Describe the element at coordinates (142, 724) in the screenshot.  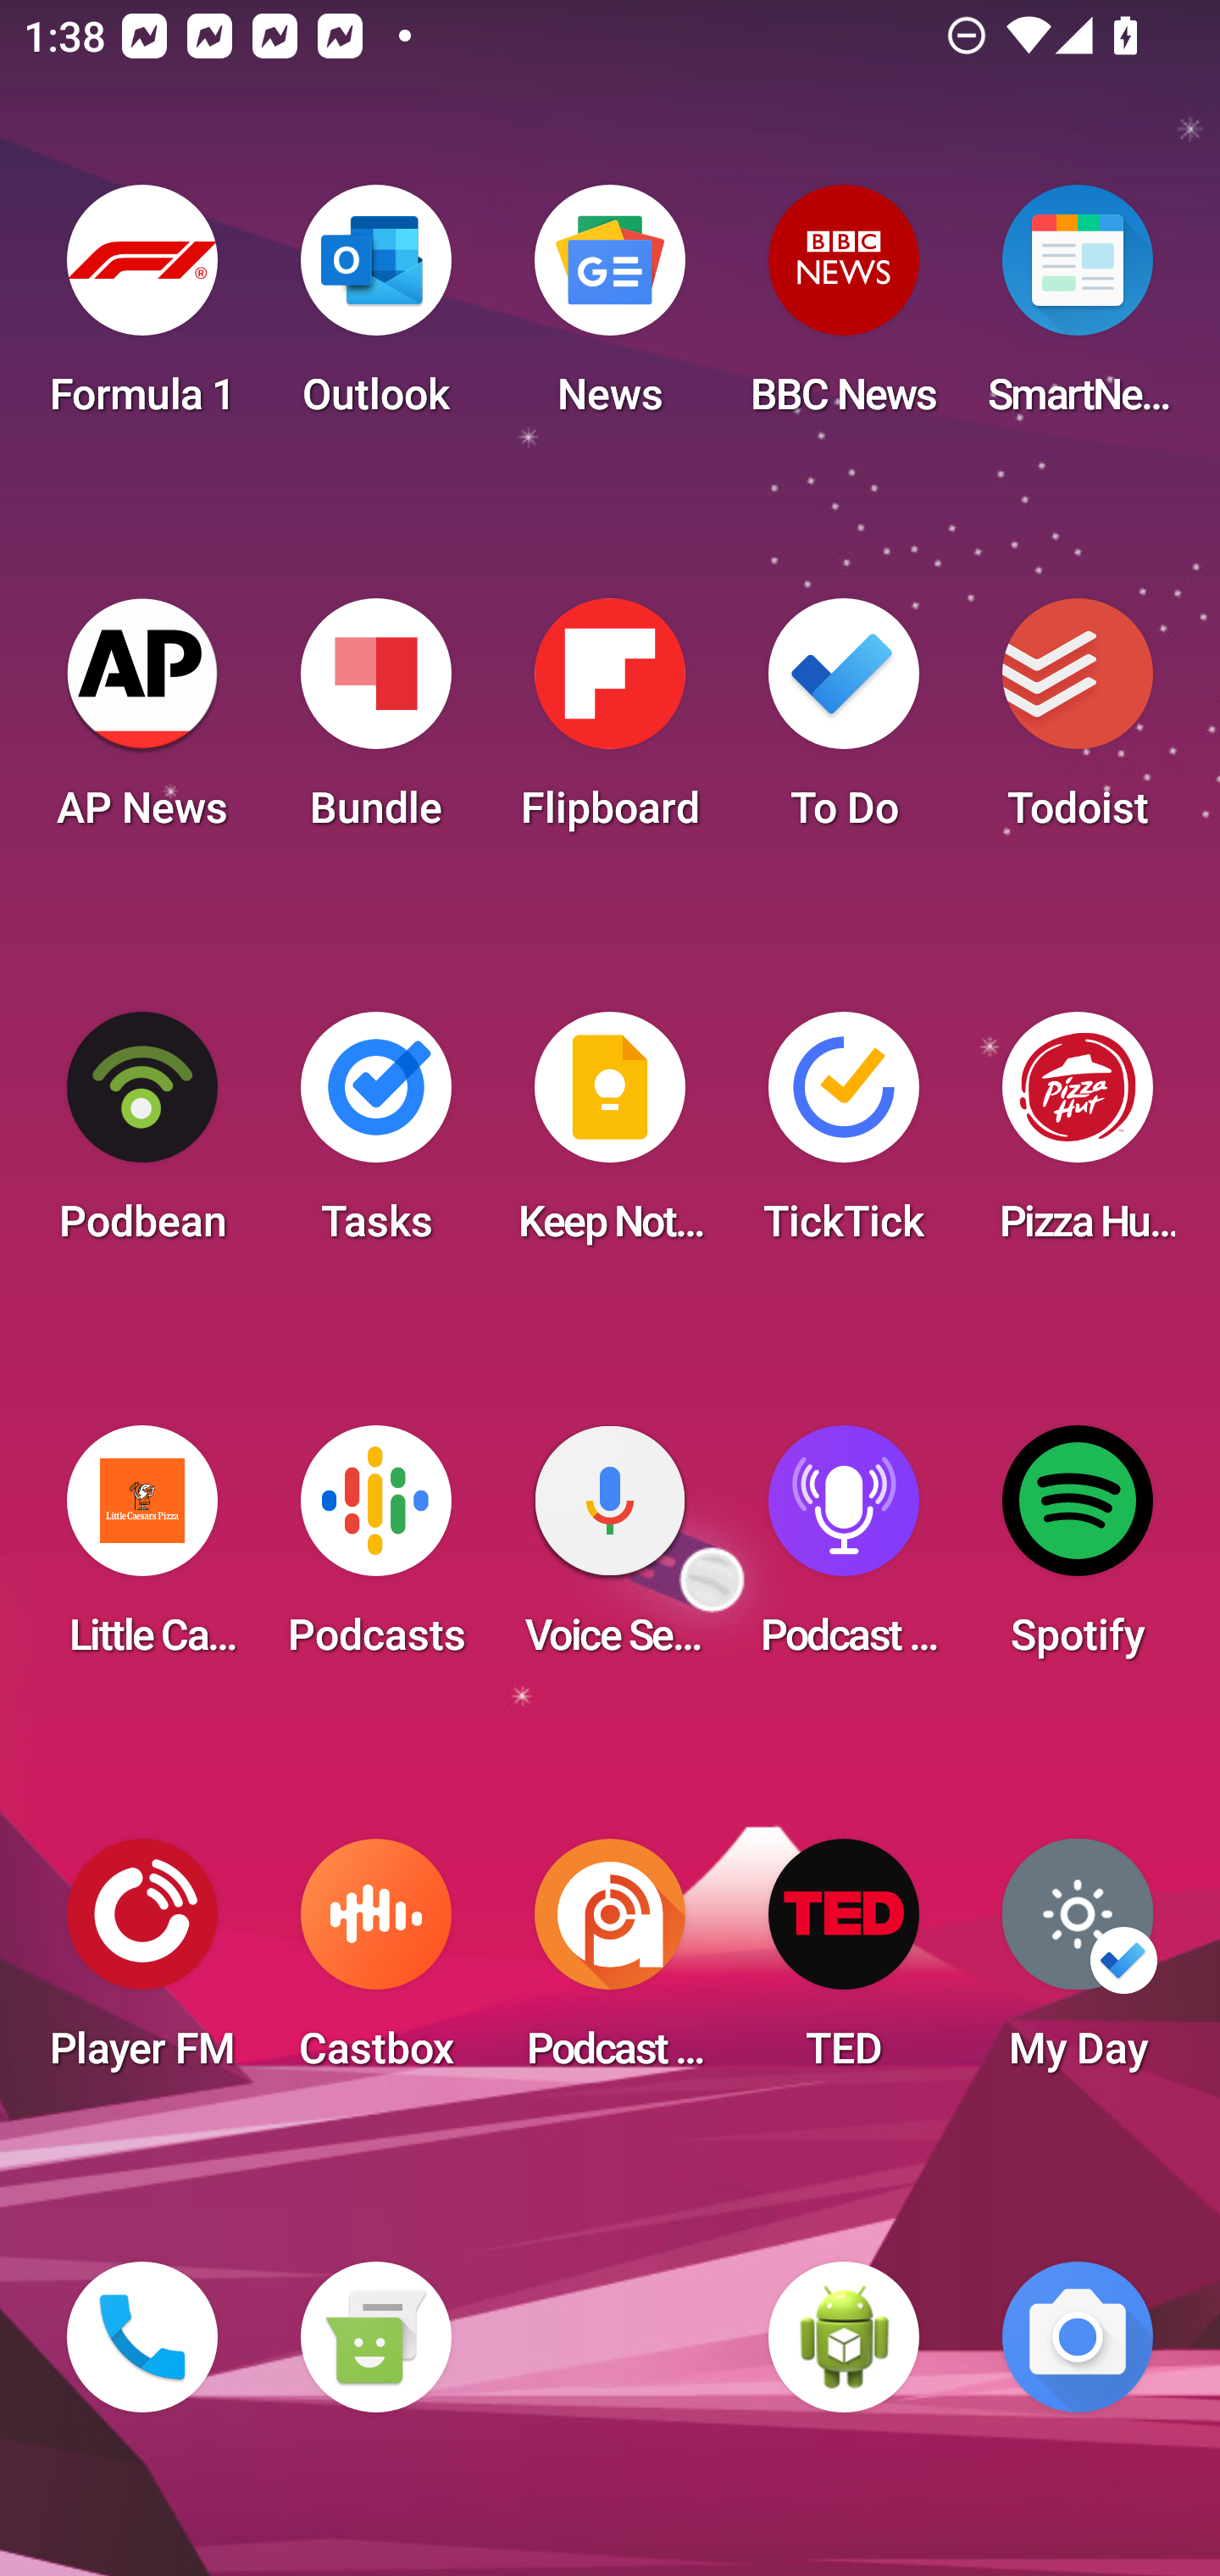
I see `AP News` at that location.